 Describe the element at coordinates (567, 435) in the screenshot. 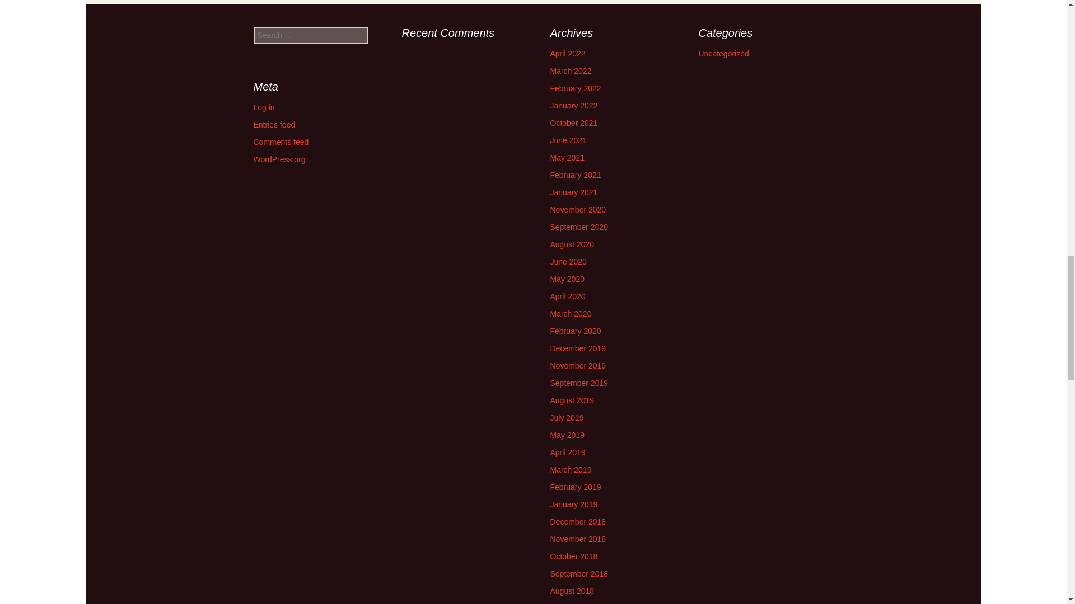

I see `May 2019` at that location.